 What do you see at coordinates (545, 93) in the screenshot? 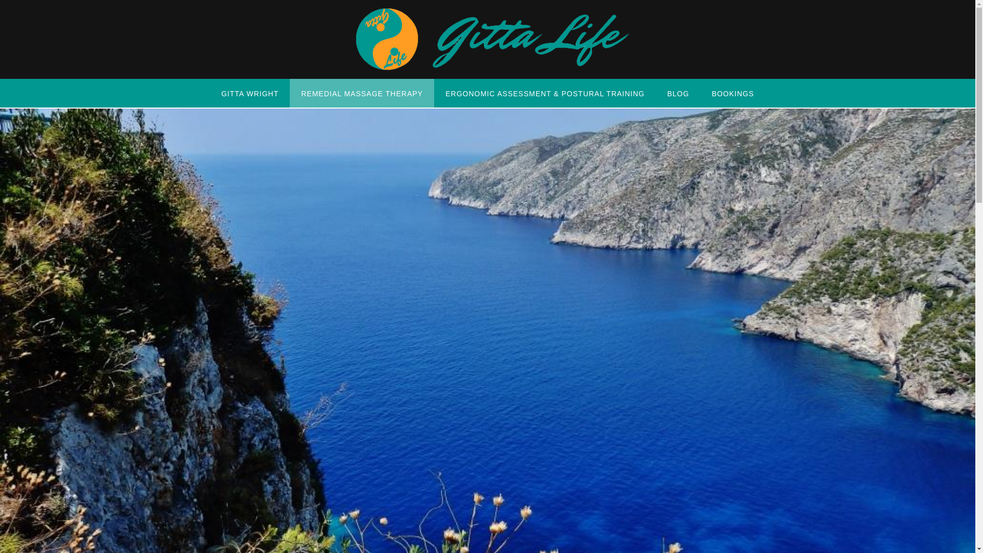
I see `ERGONOMIC ASSESSMENT & POSTURAL TRAINING` at bounding box center [545, 93].